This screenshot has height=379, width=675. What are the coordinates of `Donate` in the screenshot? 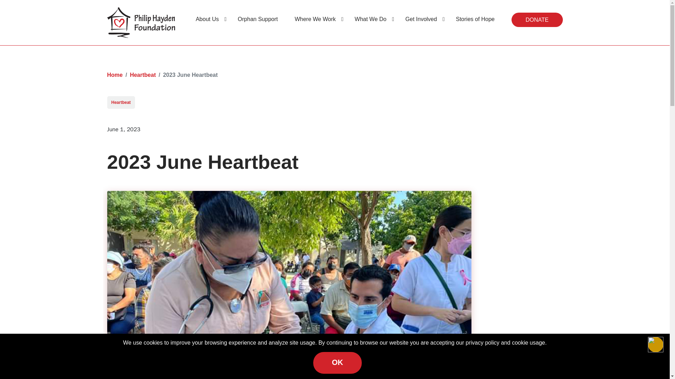 It's located at (537, 19).